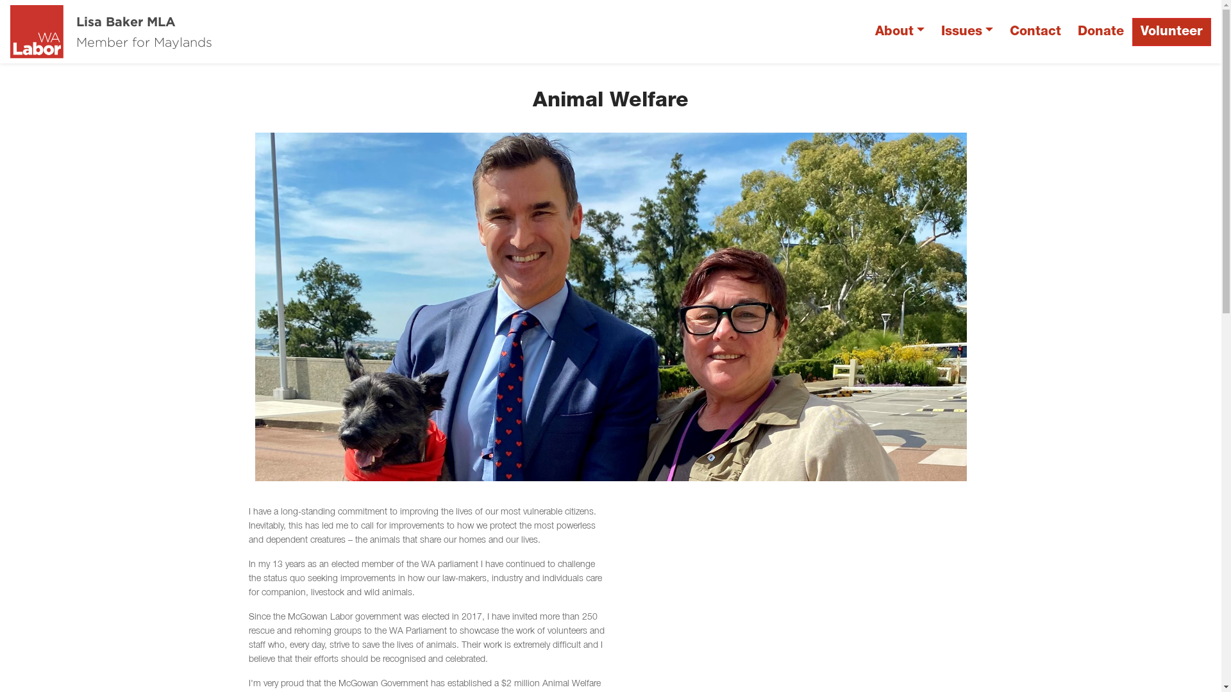 This screenshot has height=692, width=1231. I want to click on About, so click(900, 32).